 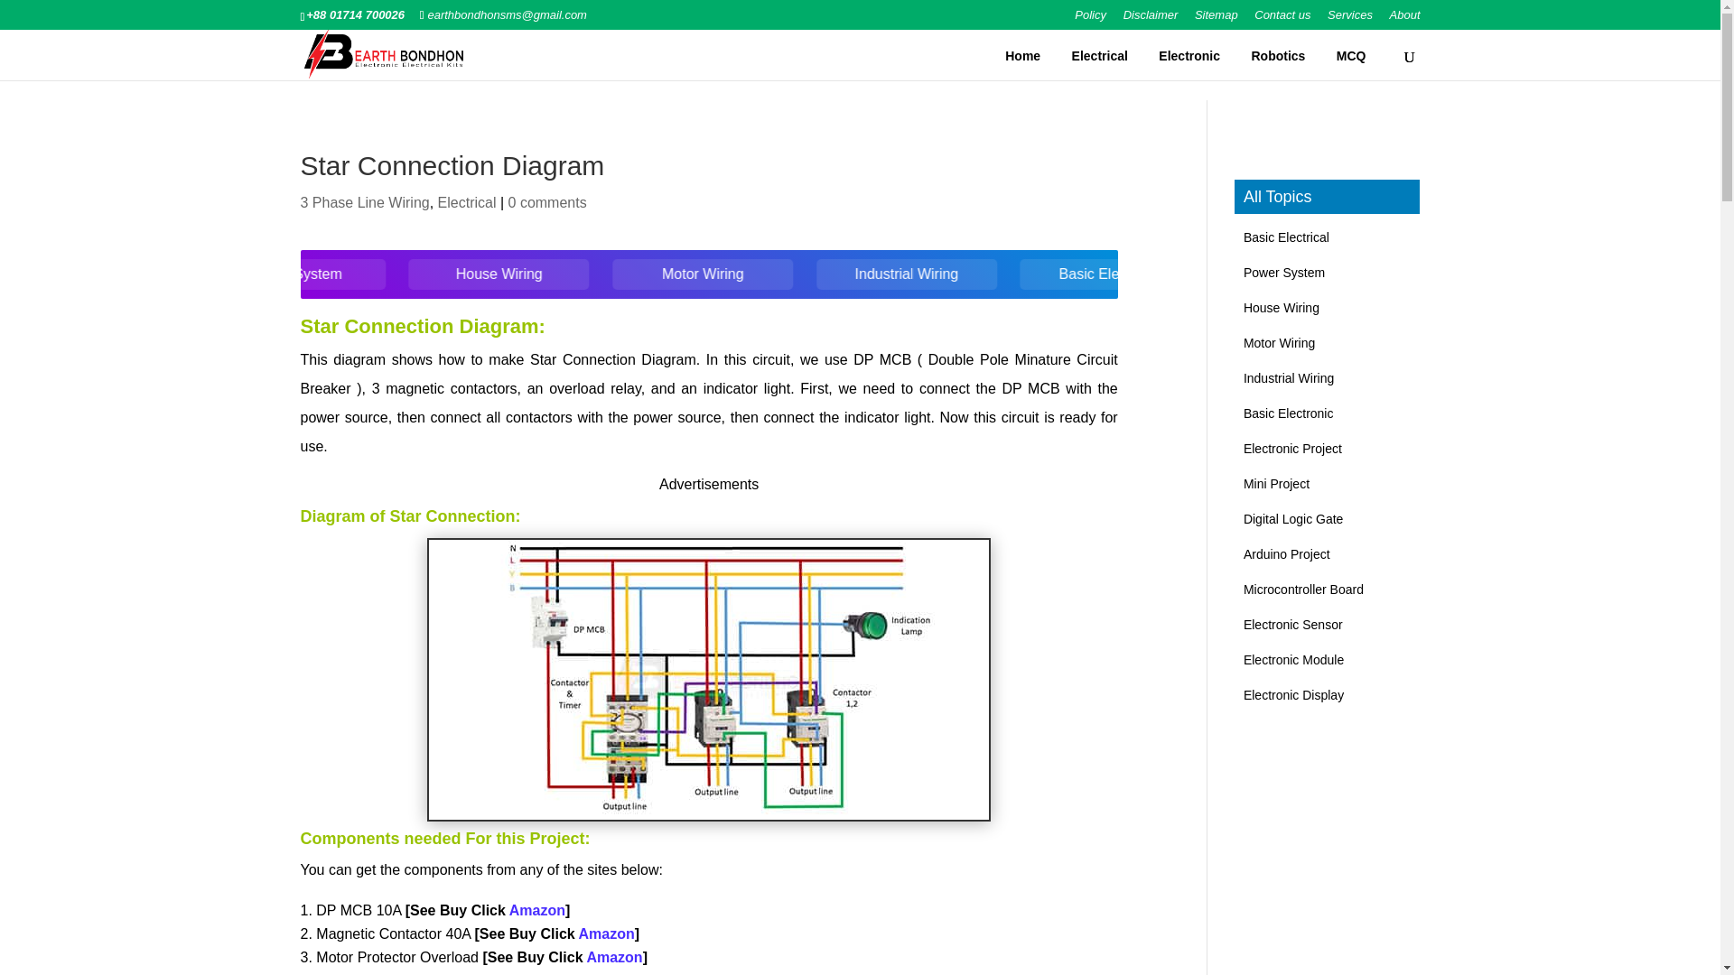 What do you see at coordinates (1189, 56) in the screenshot?
I see `Electronic` at bounding box center [1189, 56].